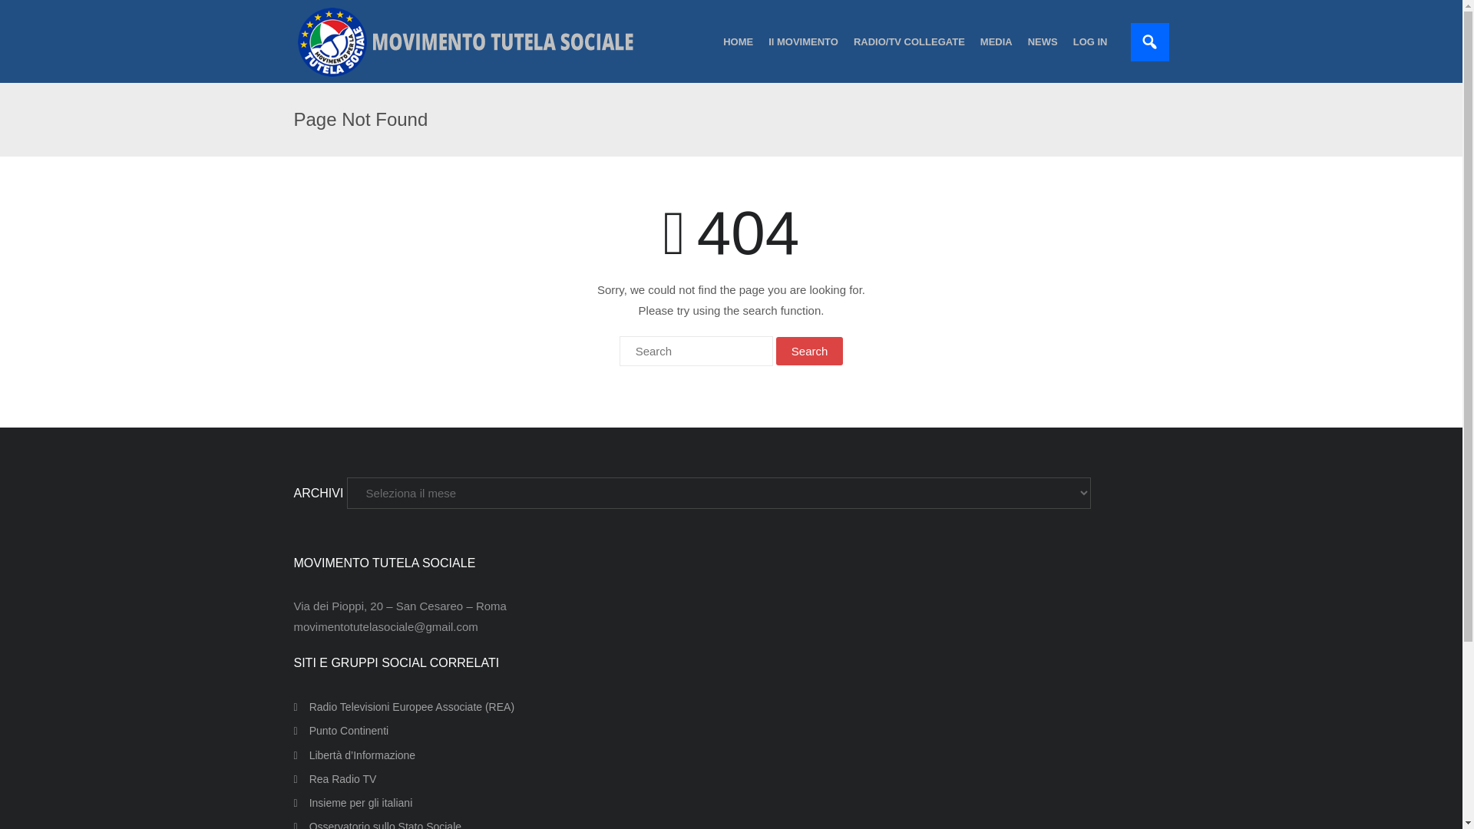  I want to click on Search, so click(809, 351).